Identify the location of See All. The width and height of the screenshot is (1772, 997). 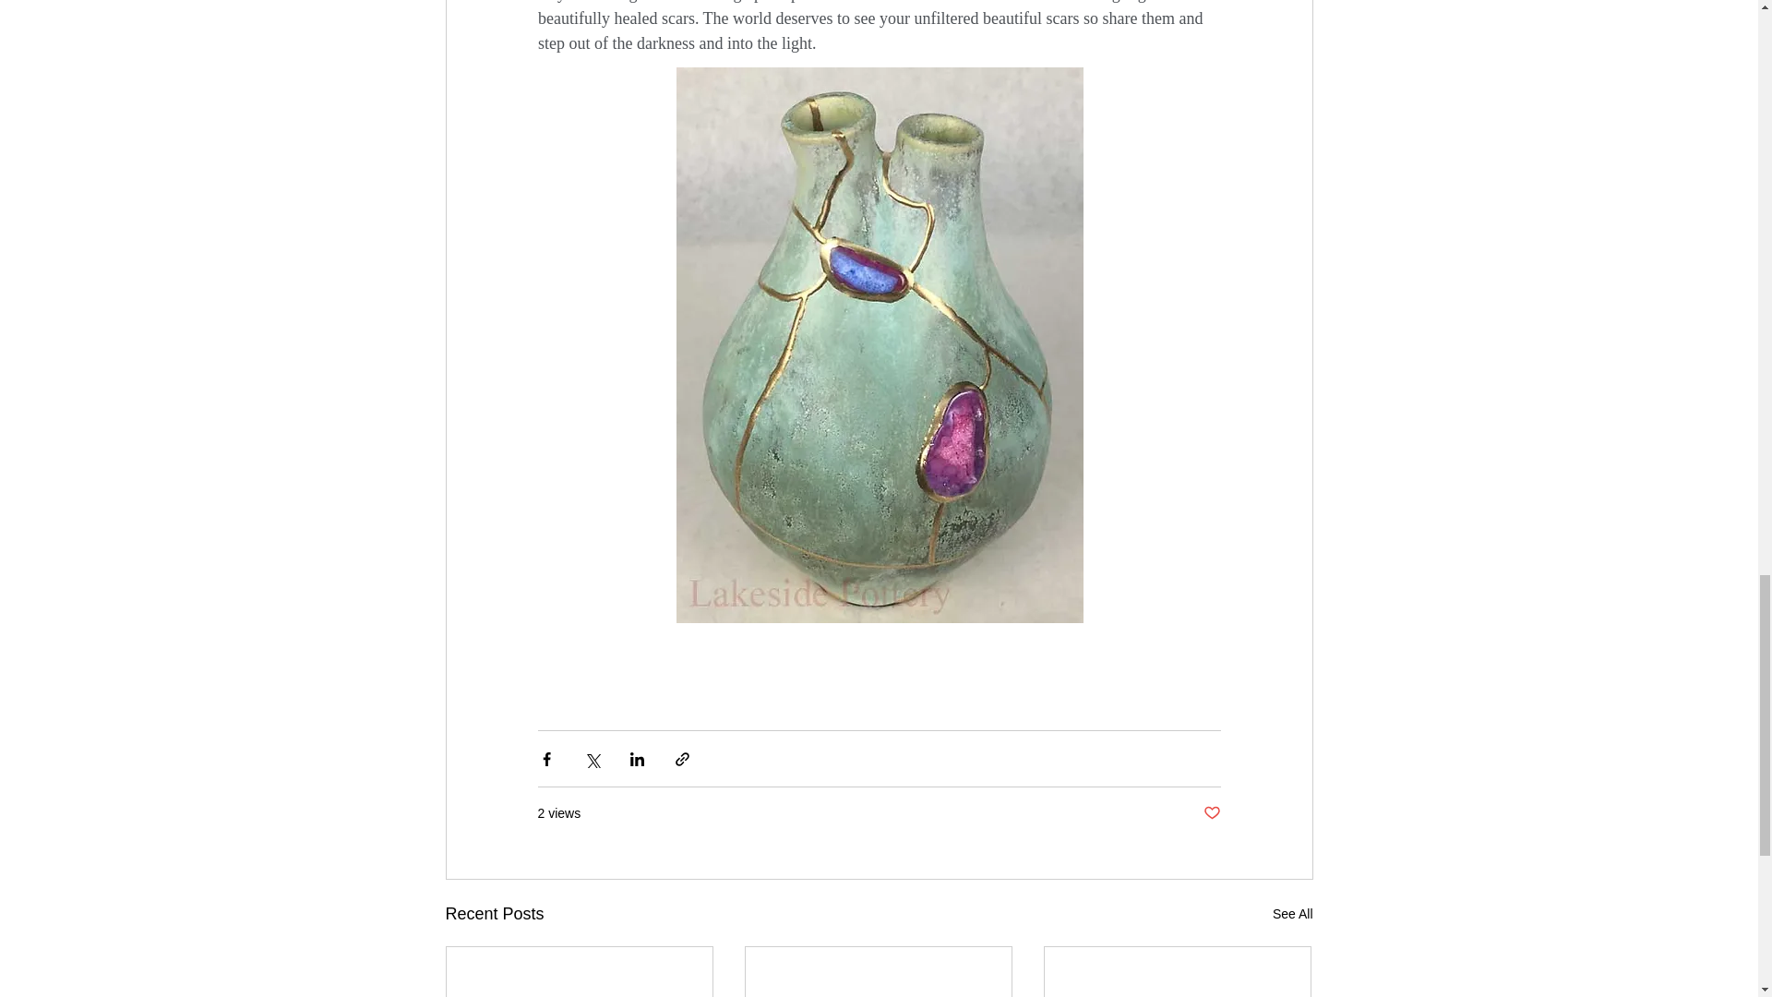
(1292, 914).